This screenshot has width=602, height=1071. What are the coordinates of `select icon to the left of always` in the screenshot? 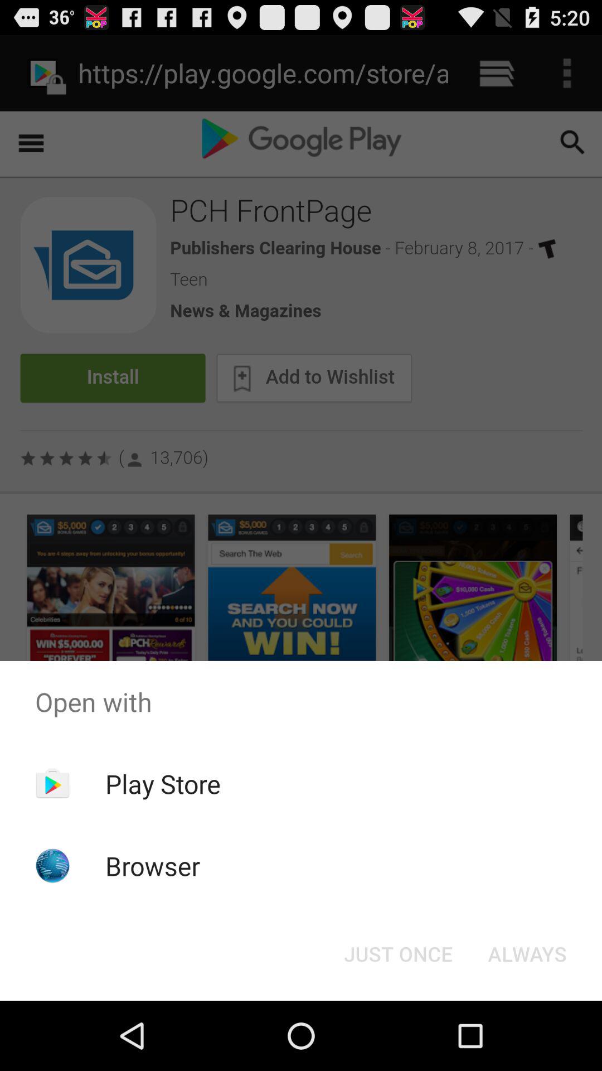 It's located at (398, 954).